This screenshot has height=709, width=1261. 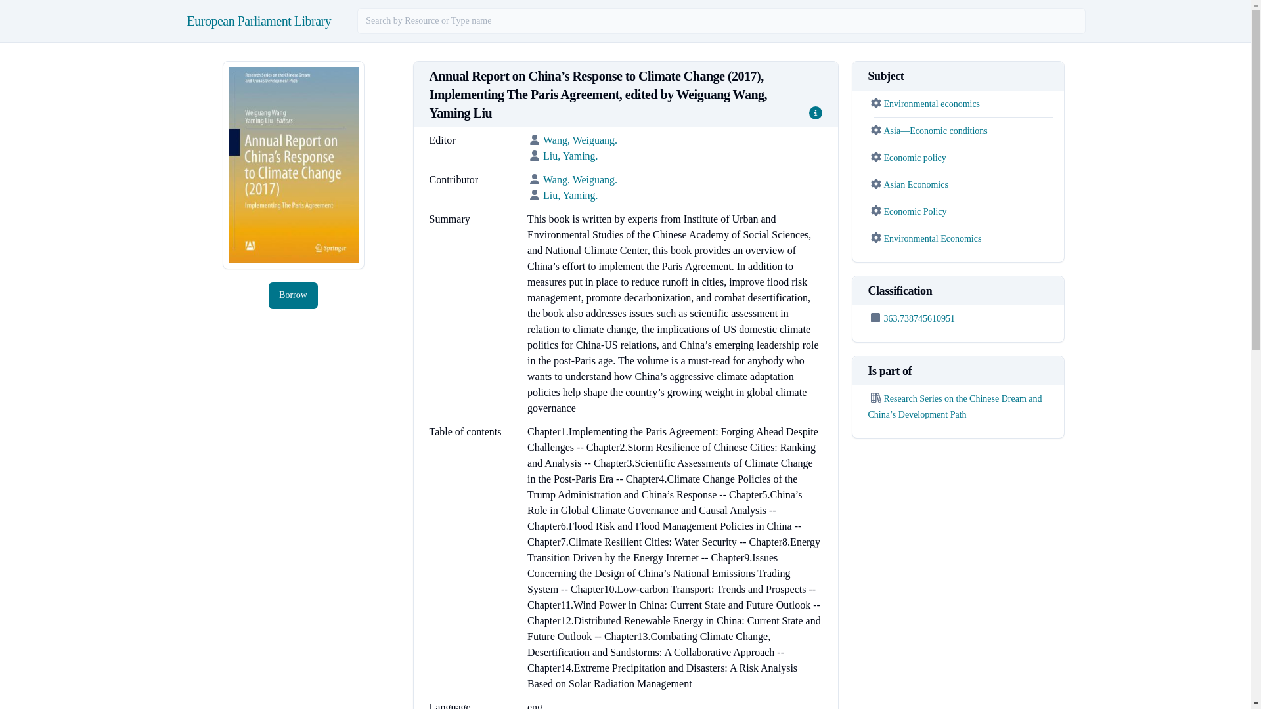 What do you see at coordinates (932, 104) in the screenshot?
I see `Environmental economics` at bounding box center [932, 104].